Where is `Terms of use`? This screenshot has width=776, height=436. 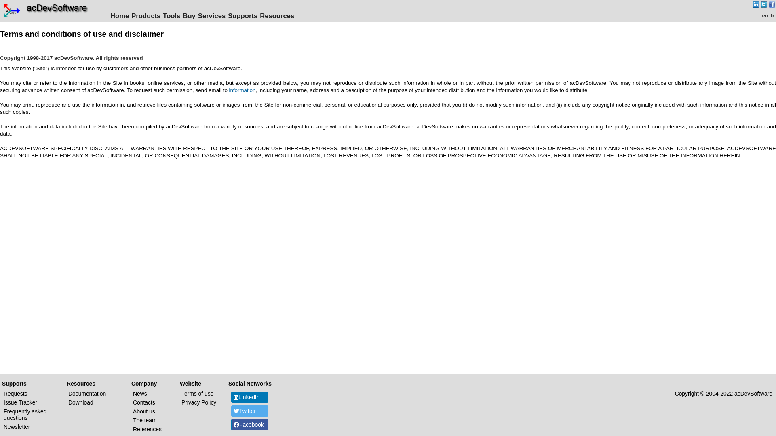 Terms of use is located at coordinates (197, 394).